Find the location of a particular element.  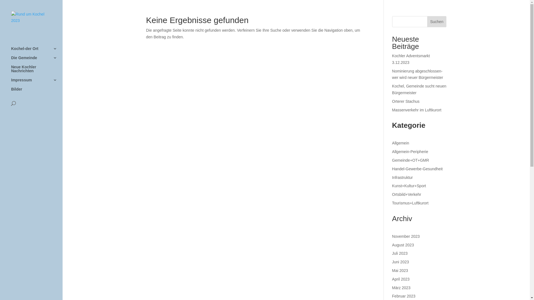

April 2023 is located at coordinates (401, 279).